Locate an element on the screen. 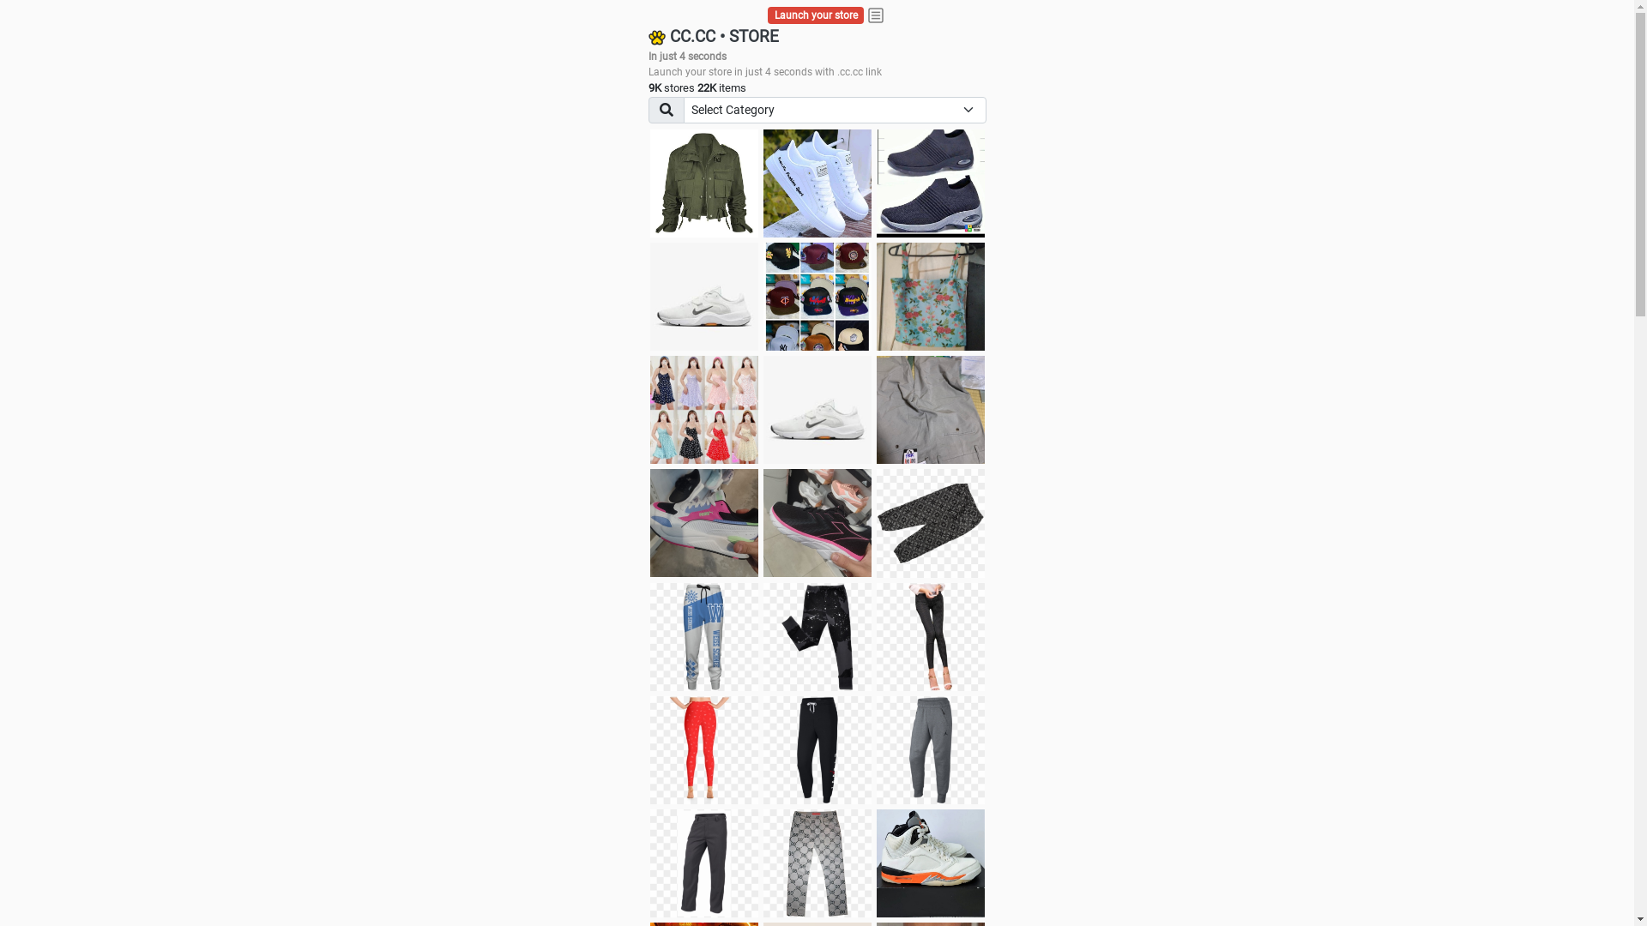 The height and width of the screenshot is (926, 1647). Launch your store is located at coordinates (817, 15).